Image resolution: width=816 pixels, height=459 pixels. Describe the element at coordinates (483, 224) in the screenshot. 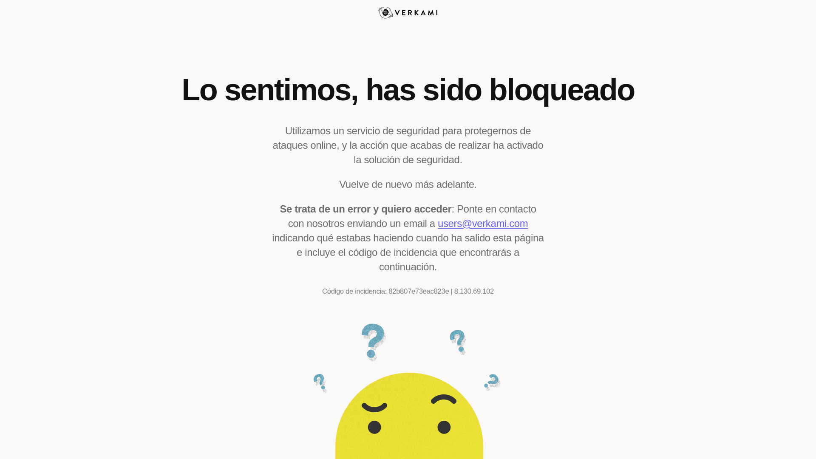

I see `users@verkami.com` at that location.